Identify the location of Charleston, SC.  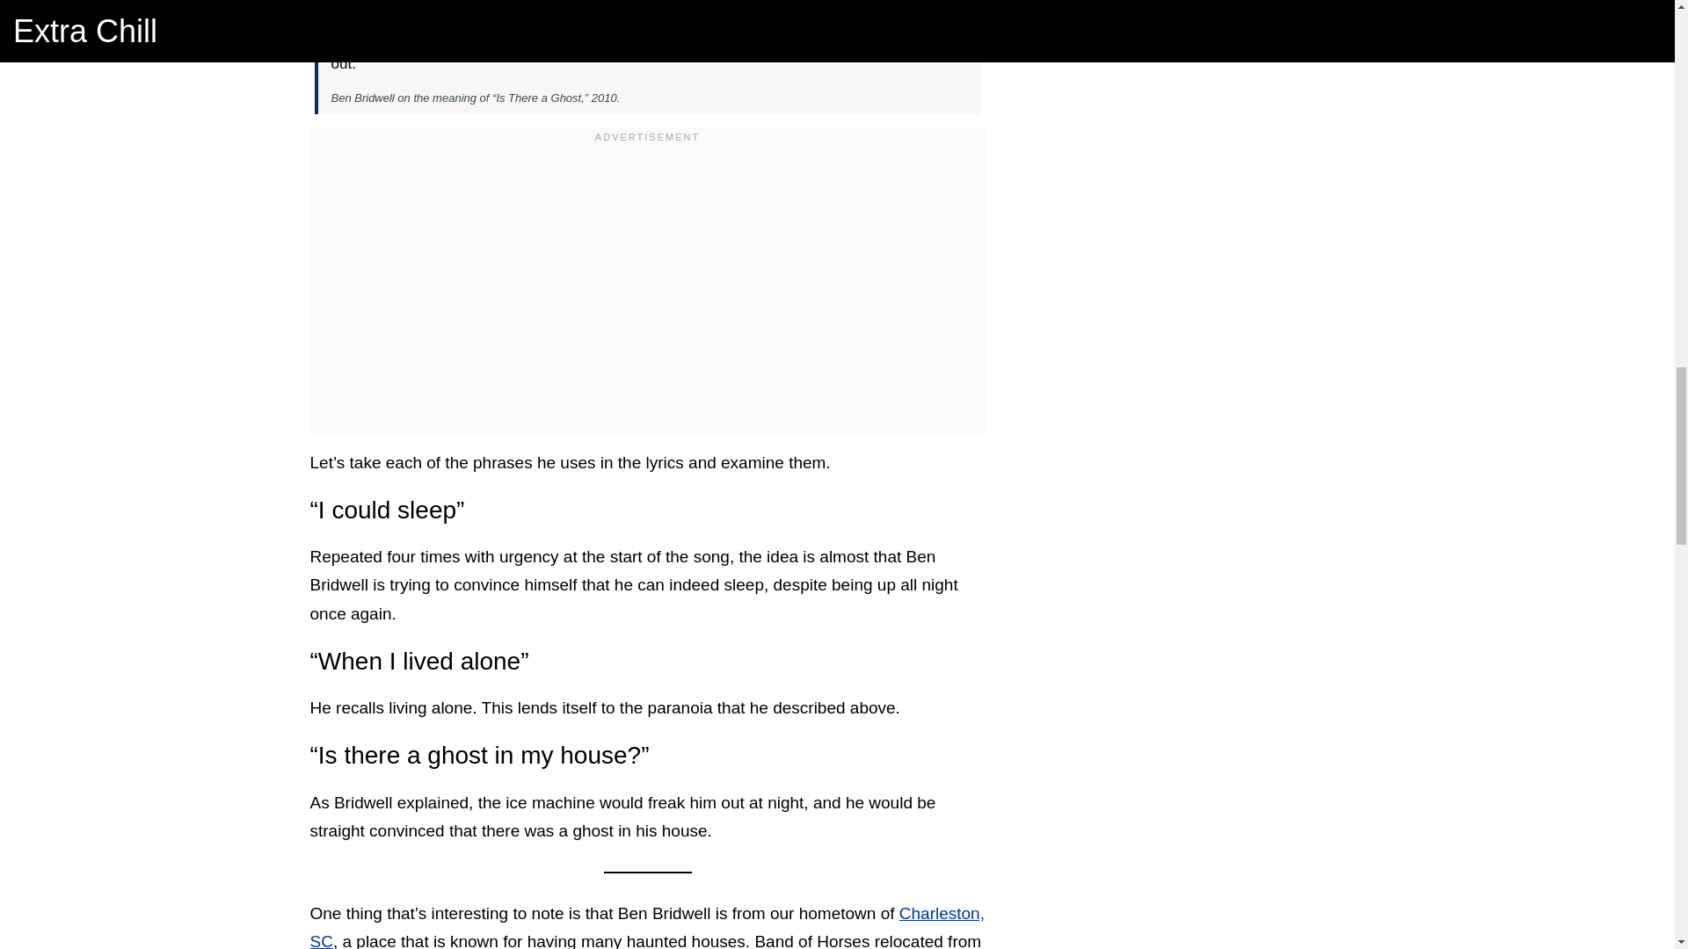
(646, 926).